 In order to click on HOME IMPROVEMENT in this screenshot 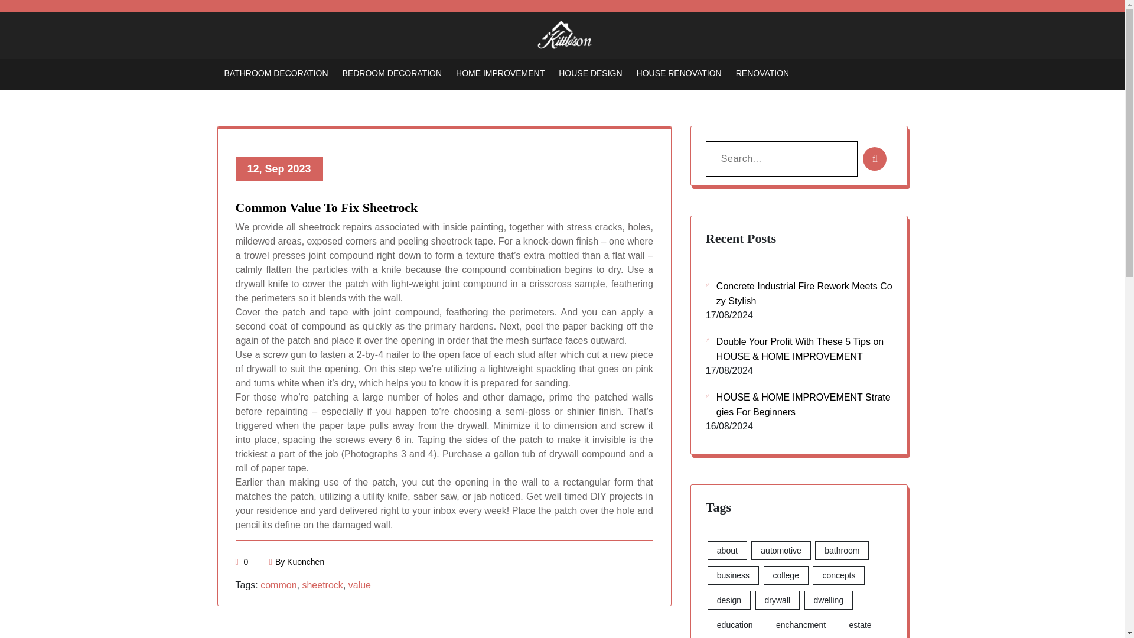, I will do `click(500, 72)`.